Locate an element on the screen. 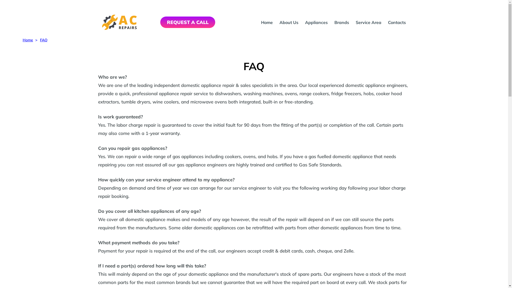  Service Area is located at coordinates (369, 22).